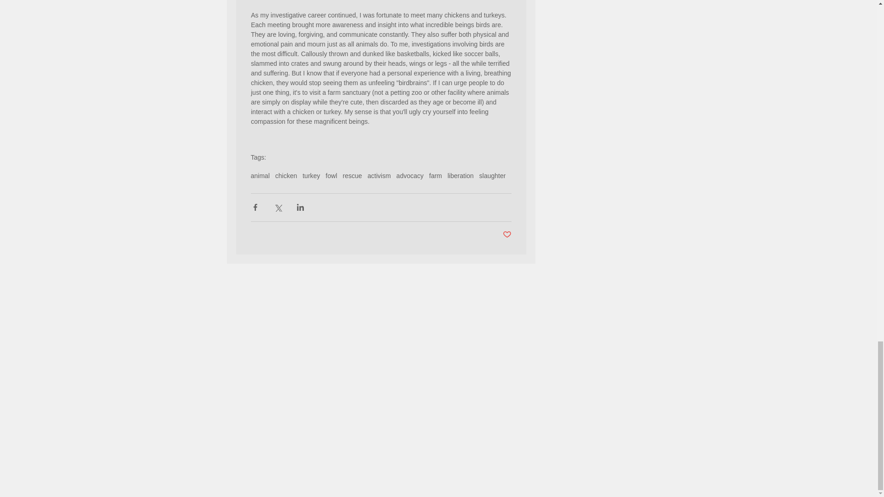  Describe the element at coordinates (507, 235) in the screenshot. I see `Post not marked as liked` at that location.